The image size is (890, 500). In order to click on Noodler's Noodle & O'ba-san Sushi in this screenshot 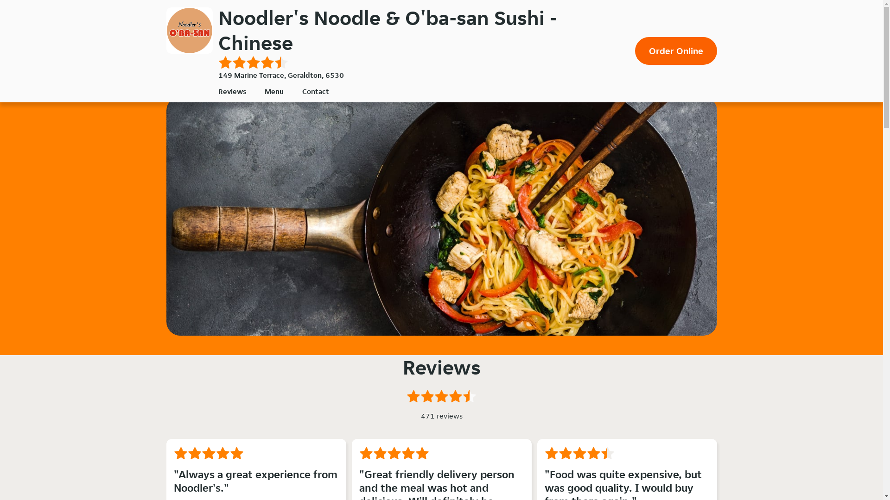, I will do `click(189, 31)`.